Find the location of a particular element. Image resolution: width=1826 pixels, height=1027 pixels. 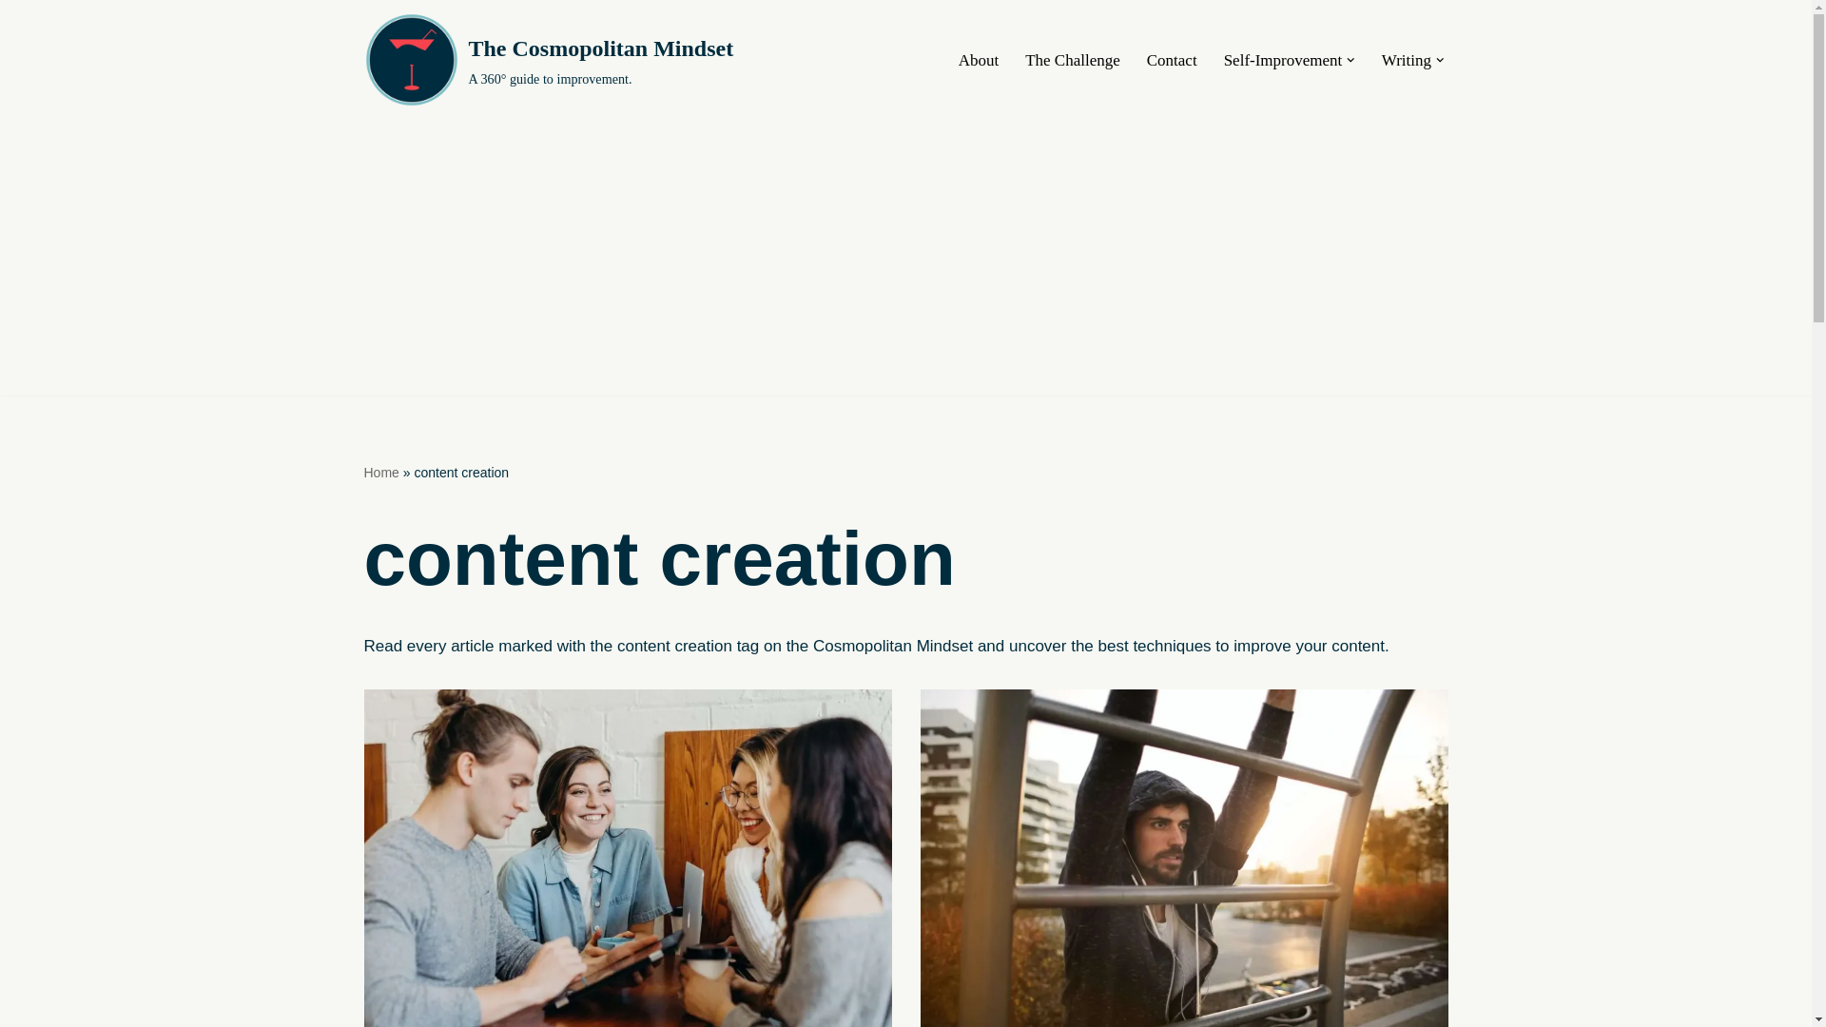

Unlock the True Power of ChatGPT for Content Marketing is located at coordinates (627, 858).